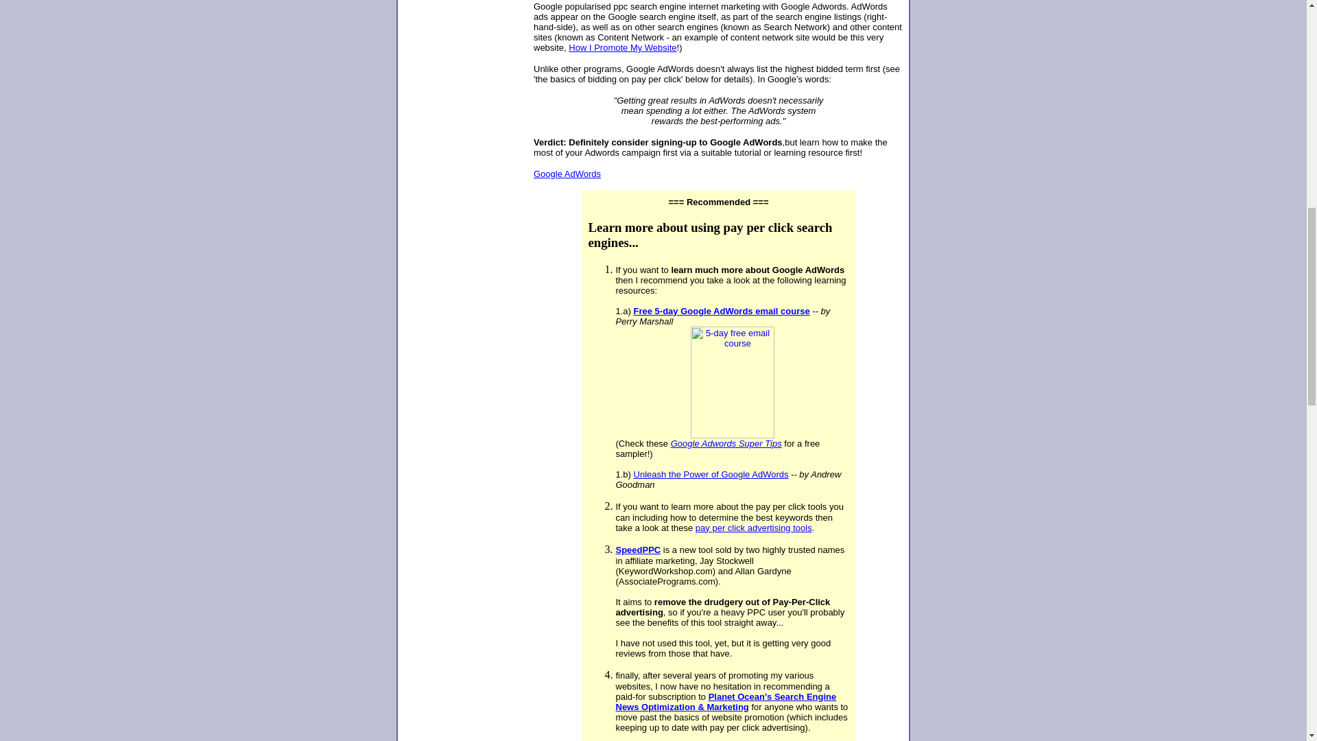 The width and height of the screenshot is (1317, 741). I want to click on Google AdWords, so click(567, 173).